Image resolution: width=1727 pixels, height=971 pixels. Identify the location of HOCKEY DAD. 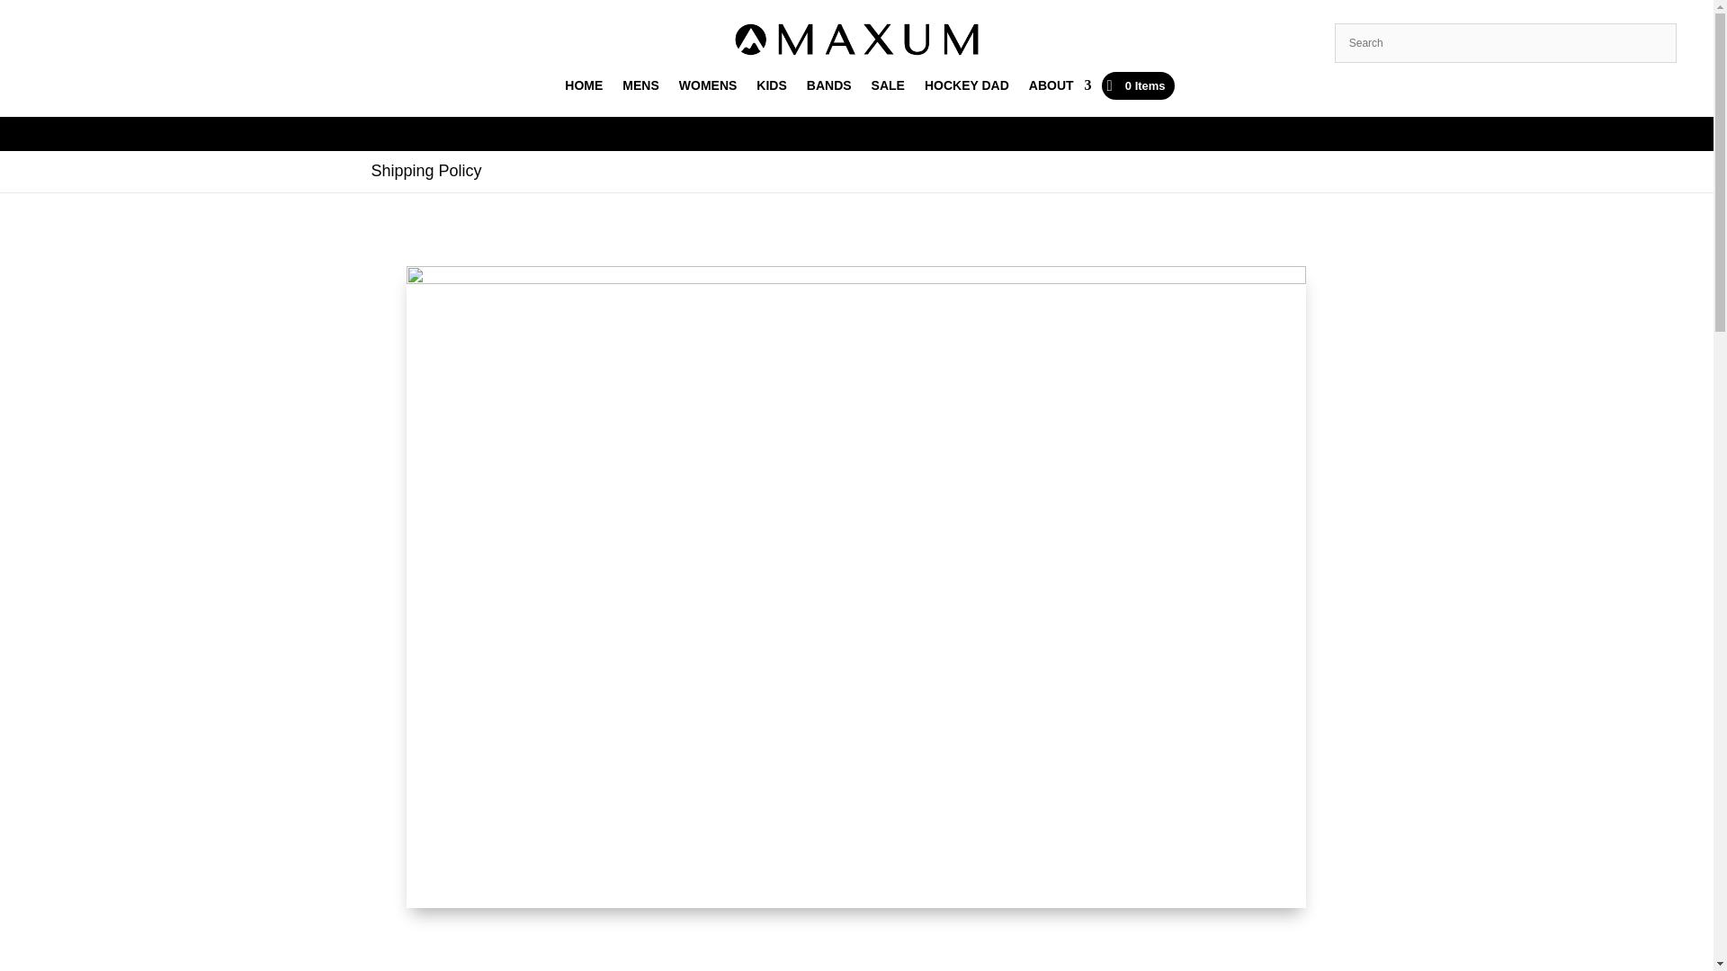
(966, 89).